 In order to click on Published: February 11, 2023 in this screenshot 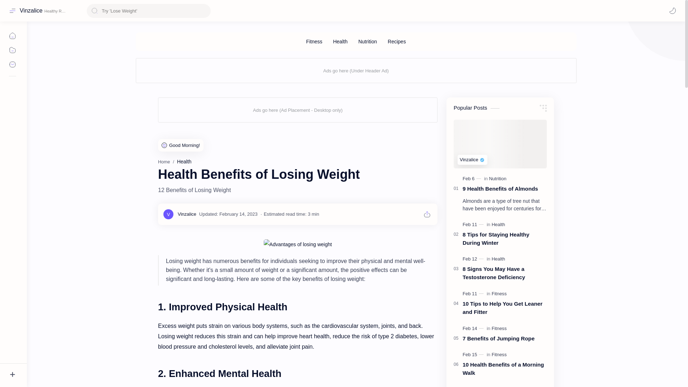, I will do `click(474, 294)`.